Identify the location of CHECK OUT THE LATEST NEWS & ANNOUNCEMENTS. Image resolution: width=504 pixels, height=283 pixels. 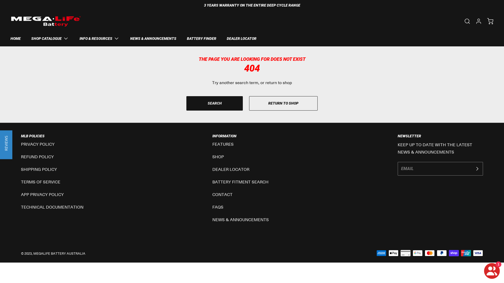
(252, 5).